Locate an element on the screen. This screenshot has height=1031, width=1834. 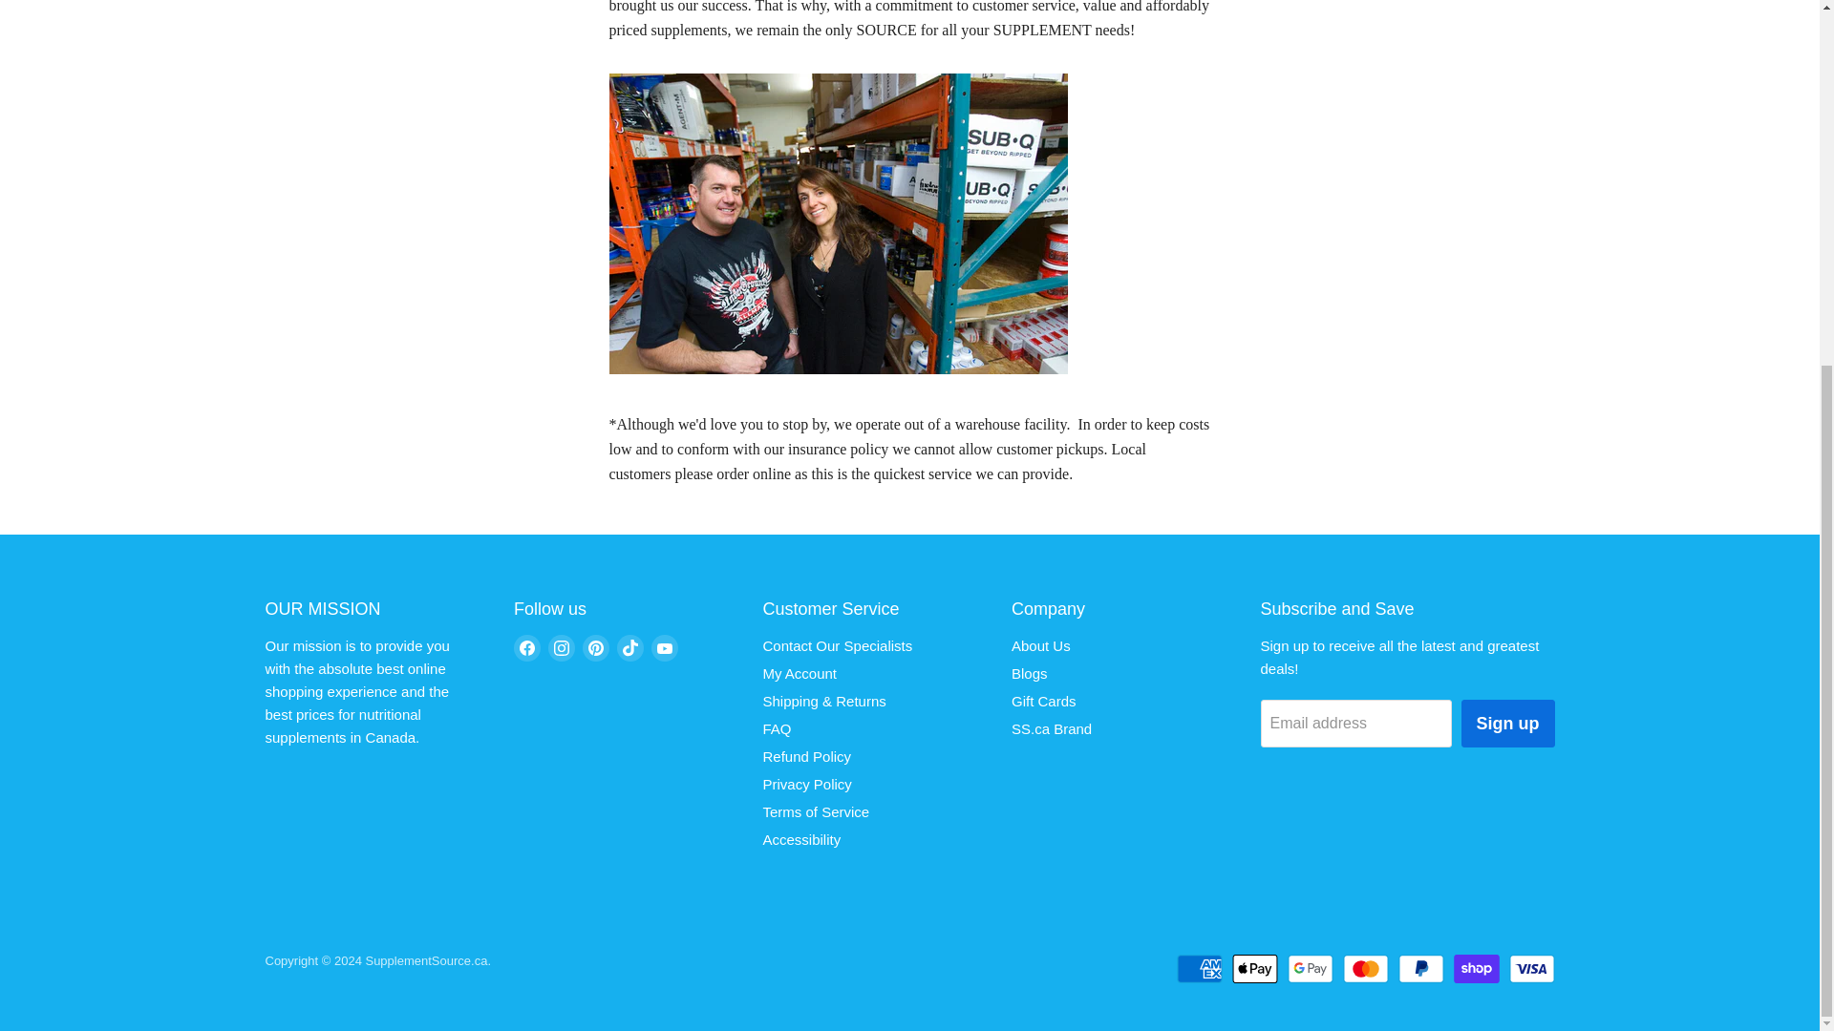
PayPal is located at coordinates (1421, 969).